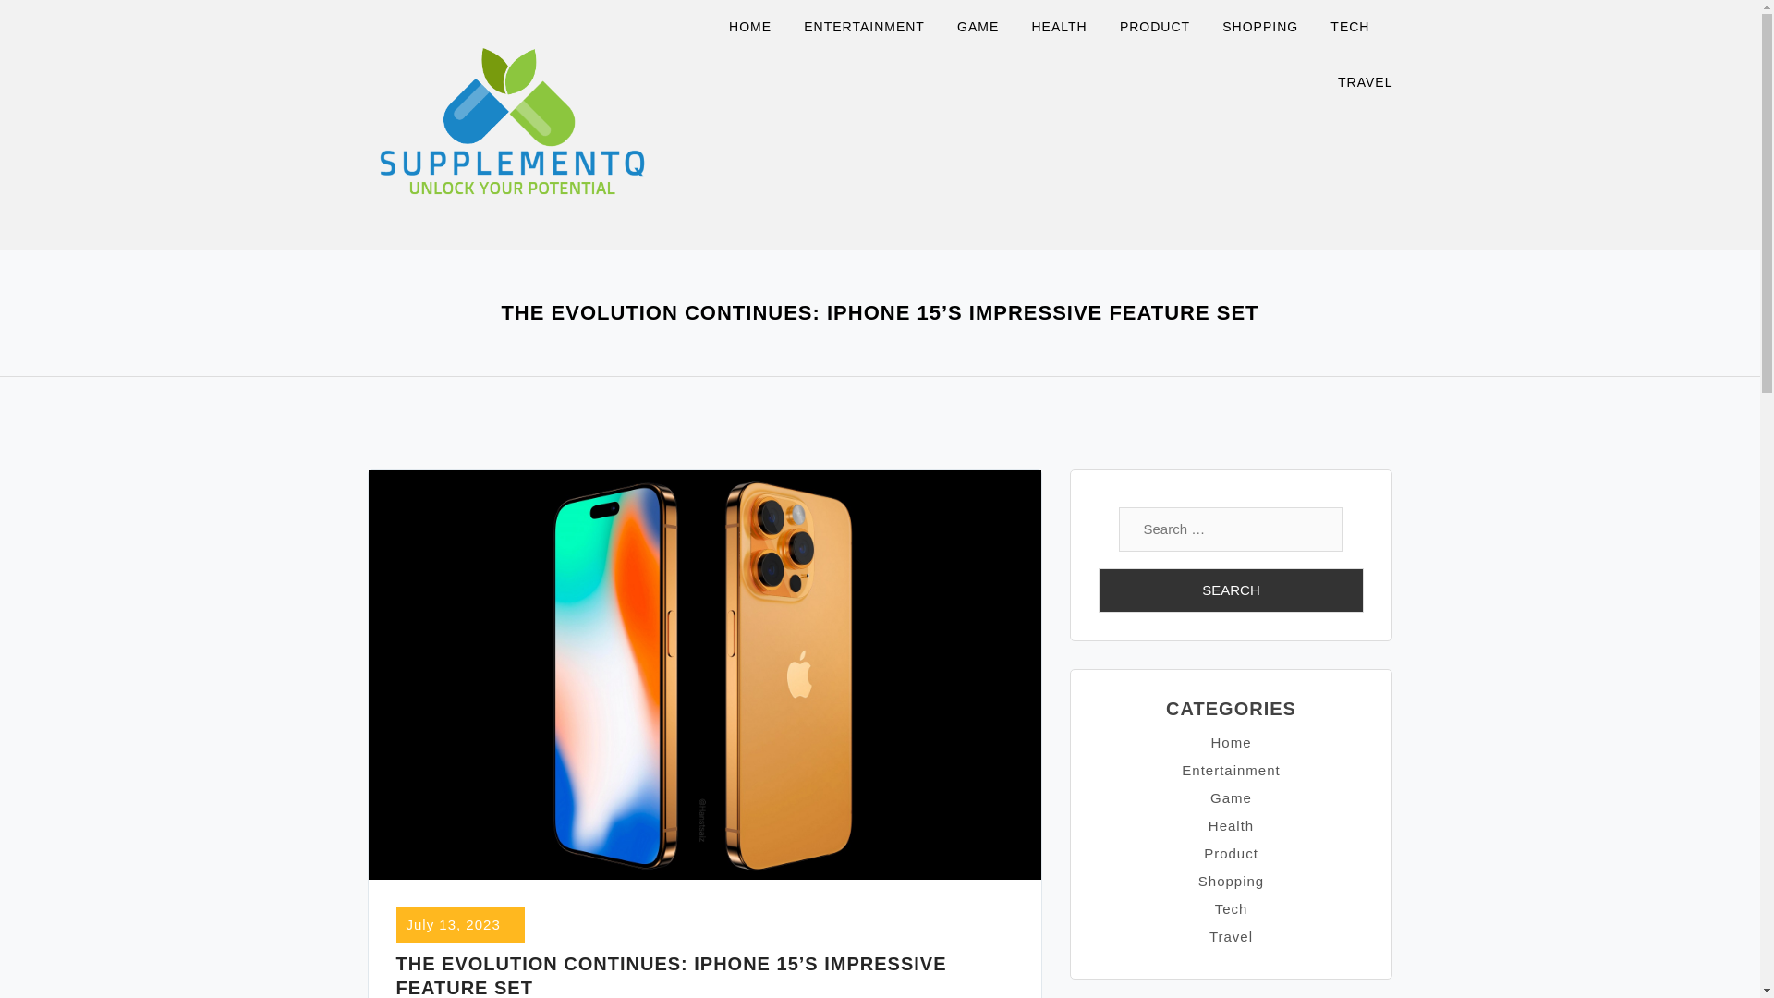 This screenshot has width=1774, height=998. I want to click on SHOPPING, so click(1271, 28).